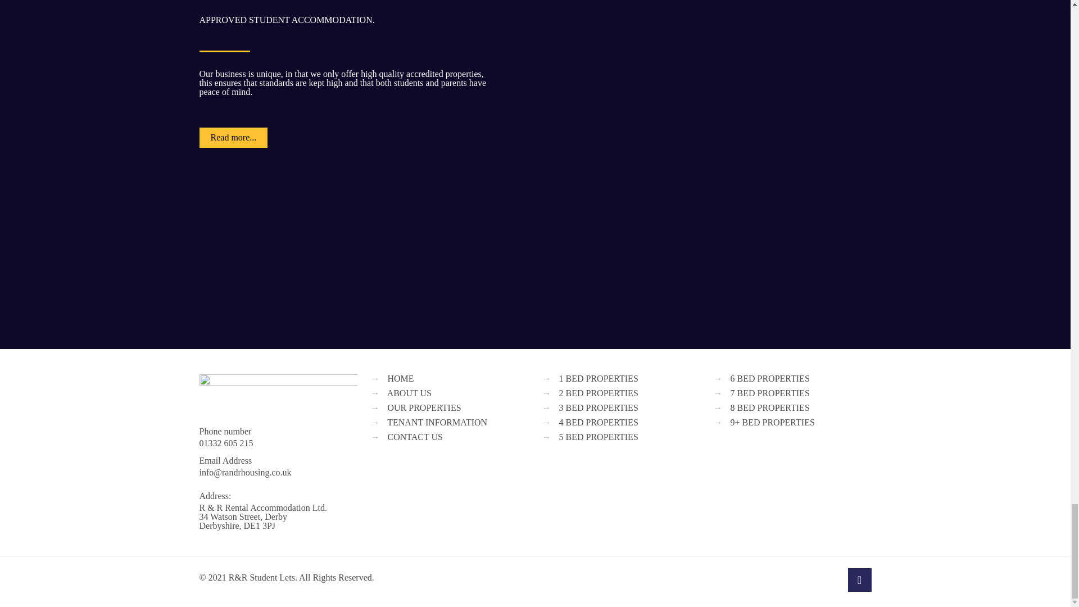 This screenshot has width=1079, height=607. I want to click on 1 BED PROPERTIES, so click(598, 378).